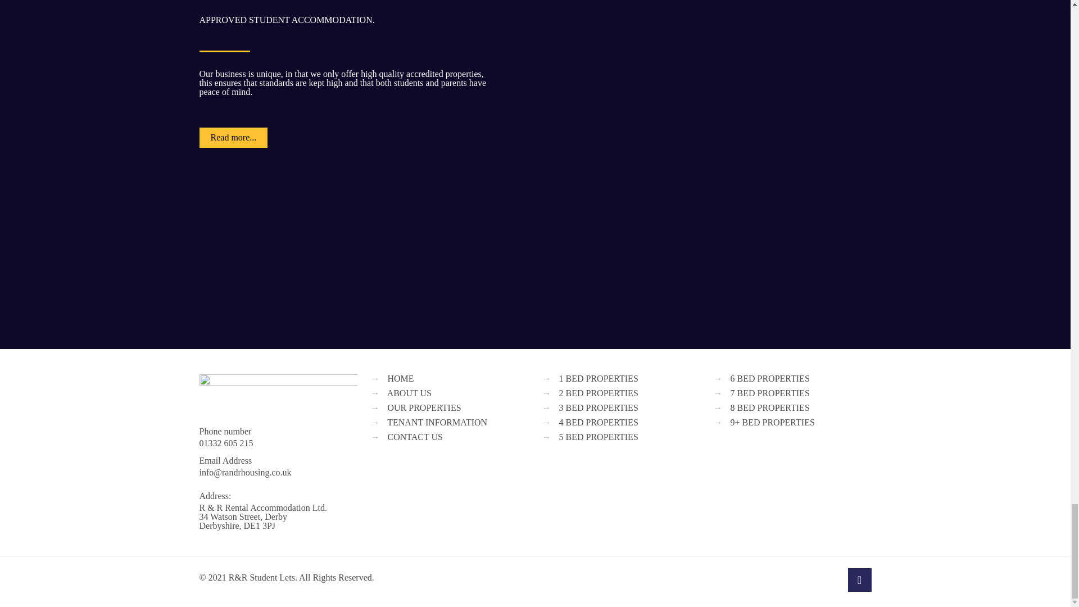 This screenshot has width=1079, height=607. I want to click on 1 BED PROPERTIES, so click(598, 378).